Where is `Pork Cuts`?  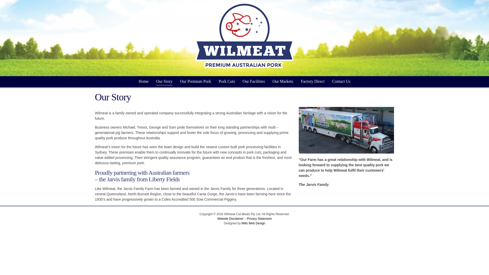
Pork Cuts is located at coordinates (227, 81).